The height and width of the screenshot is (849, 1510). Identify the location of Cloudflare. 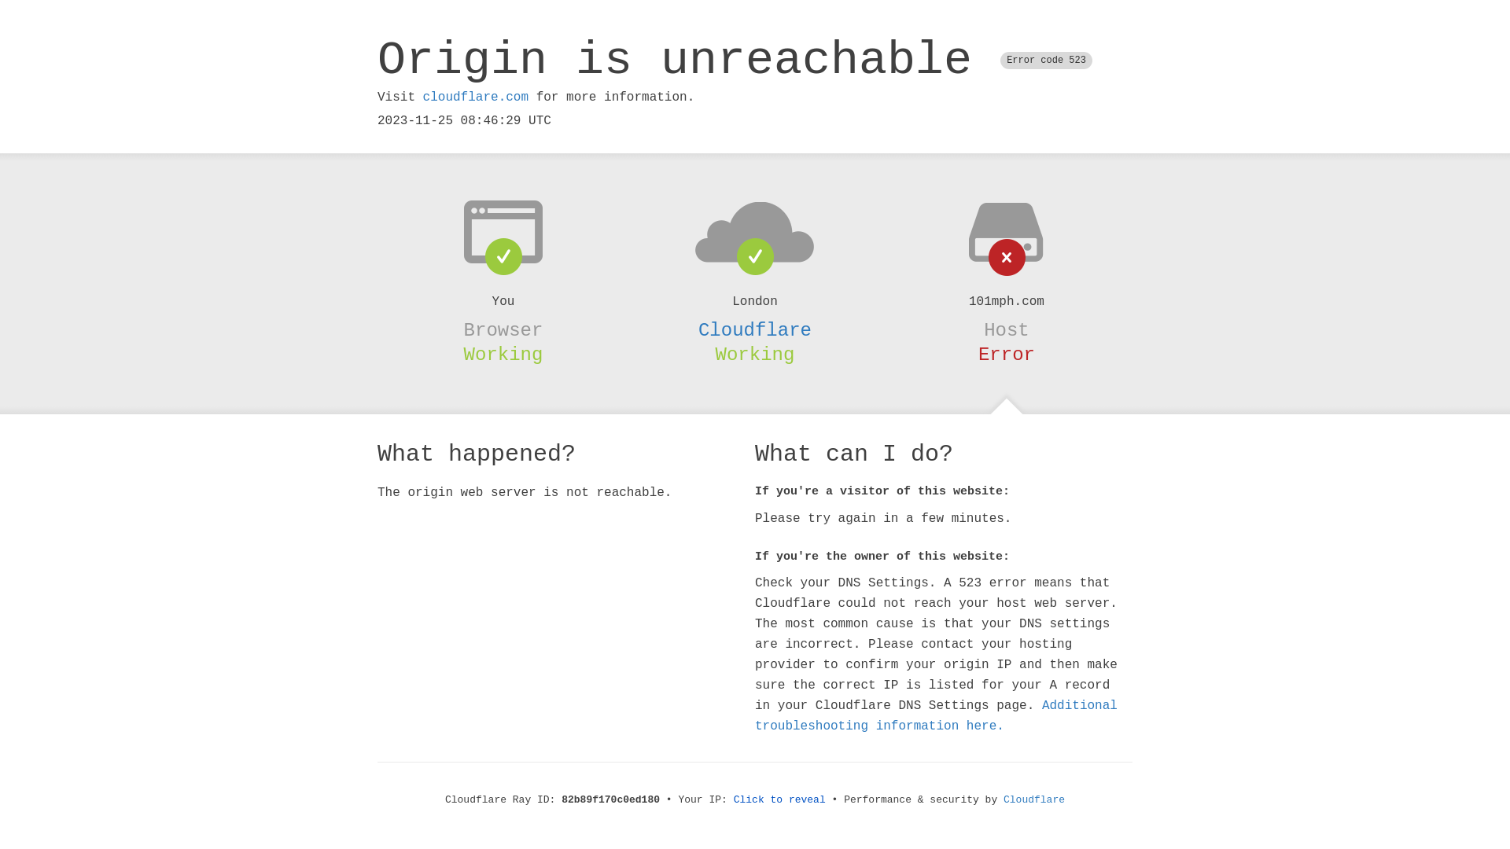
(1034, 800).